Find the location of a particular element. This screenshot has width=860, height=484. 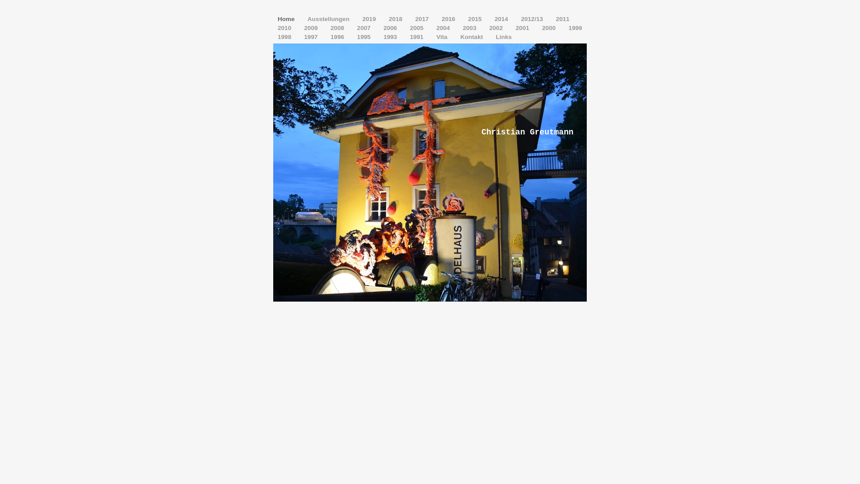

2018 is located at coordinates (396, 19).